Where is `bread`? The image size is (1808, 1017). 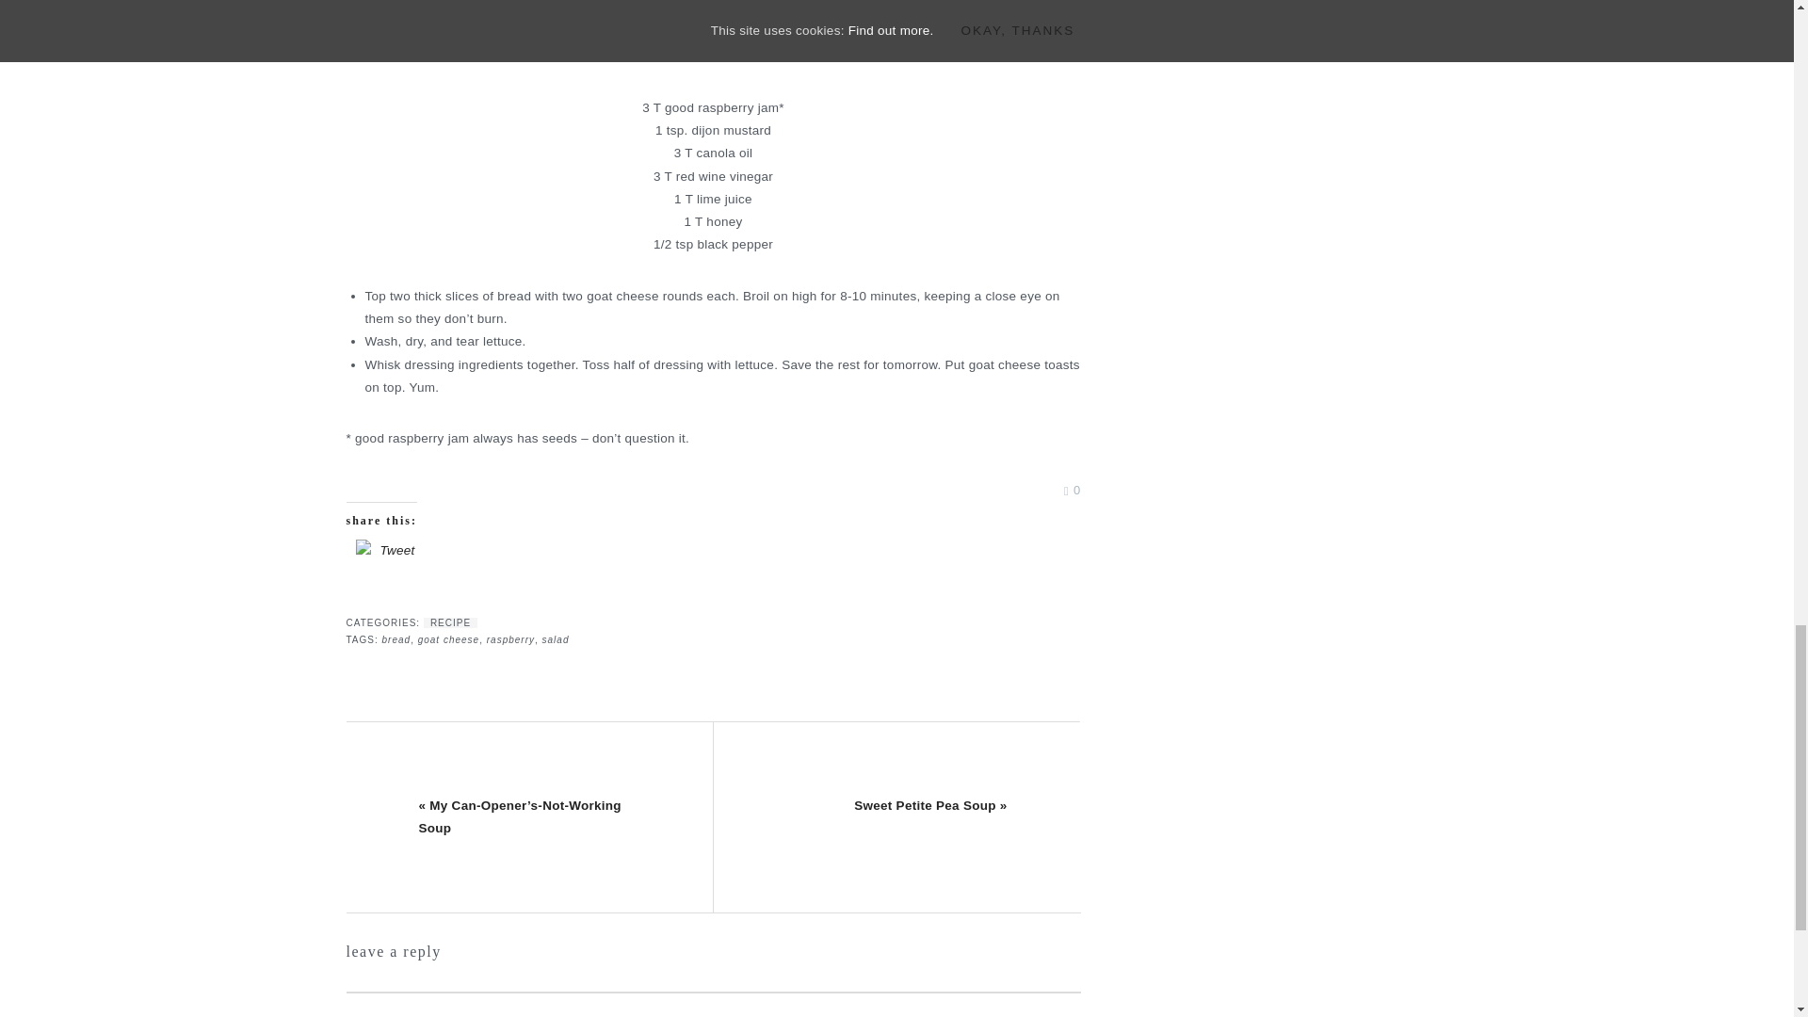 bread is located at coordinates (396, 638).